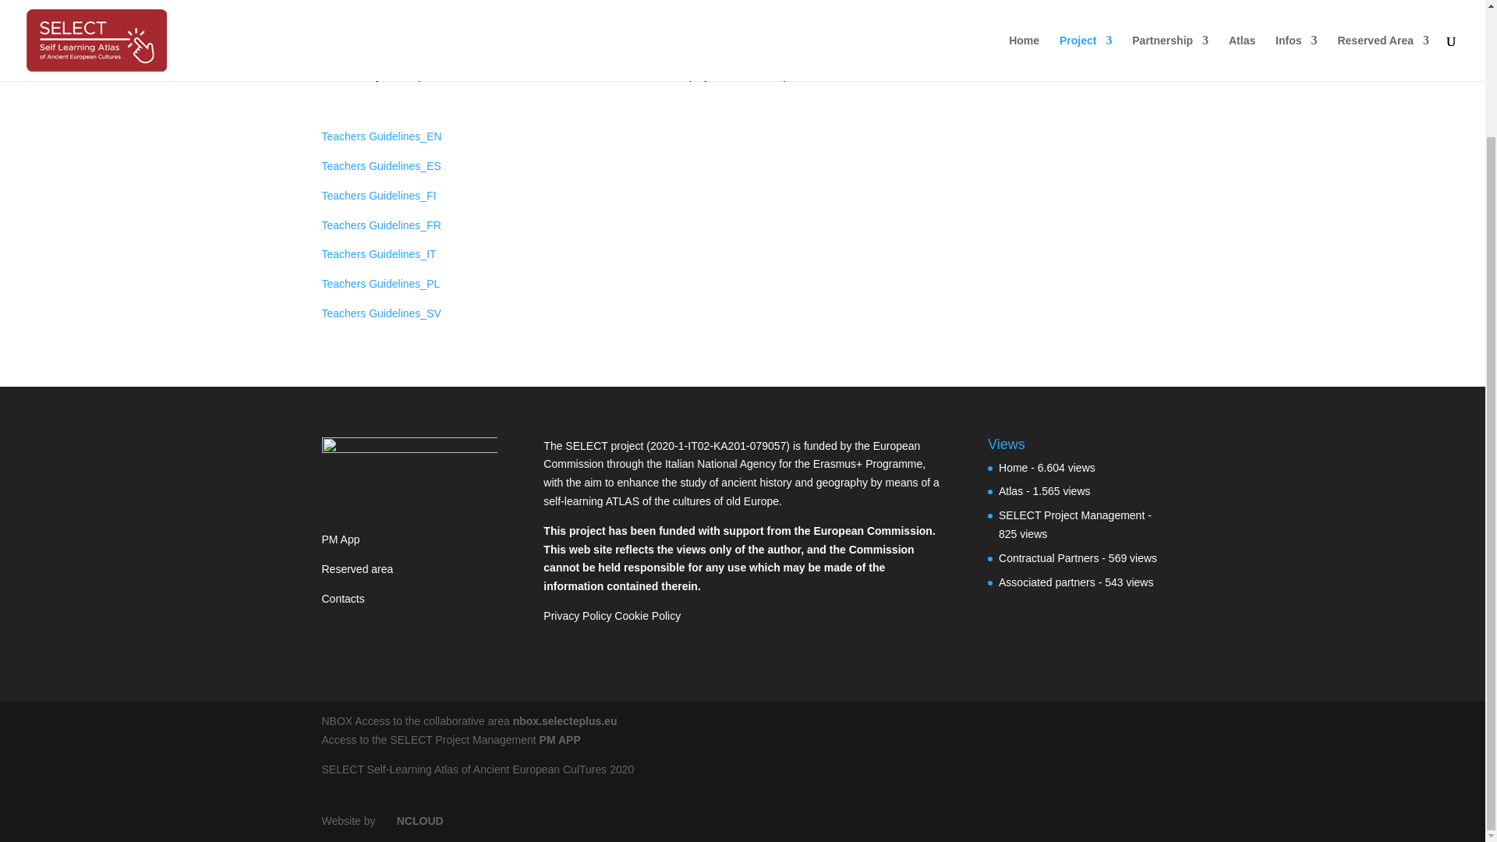 This screenshot has height=842, width=1497. Describe the element at coordinates (577, 616) in the screenshot. I see `Privacy Policy` at that location.